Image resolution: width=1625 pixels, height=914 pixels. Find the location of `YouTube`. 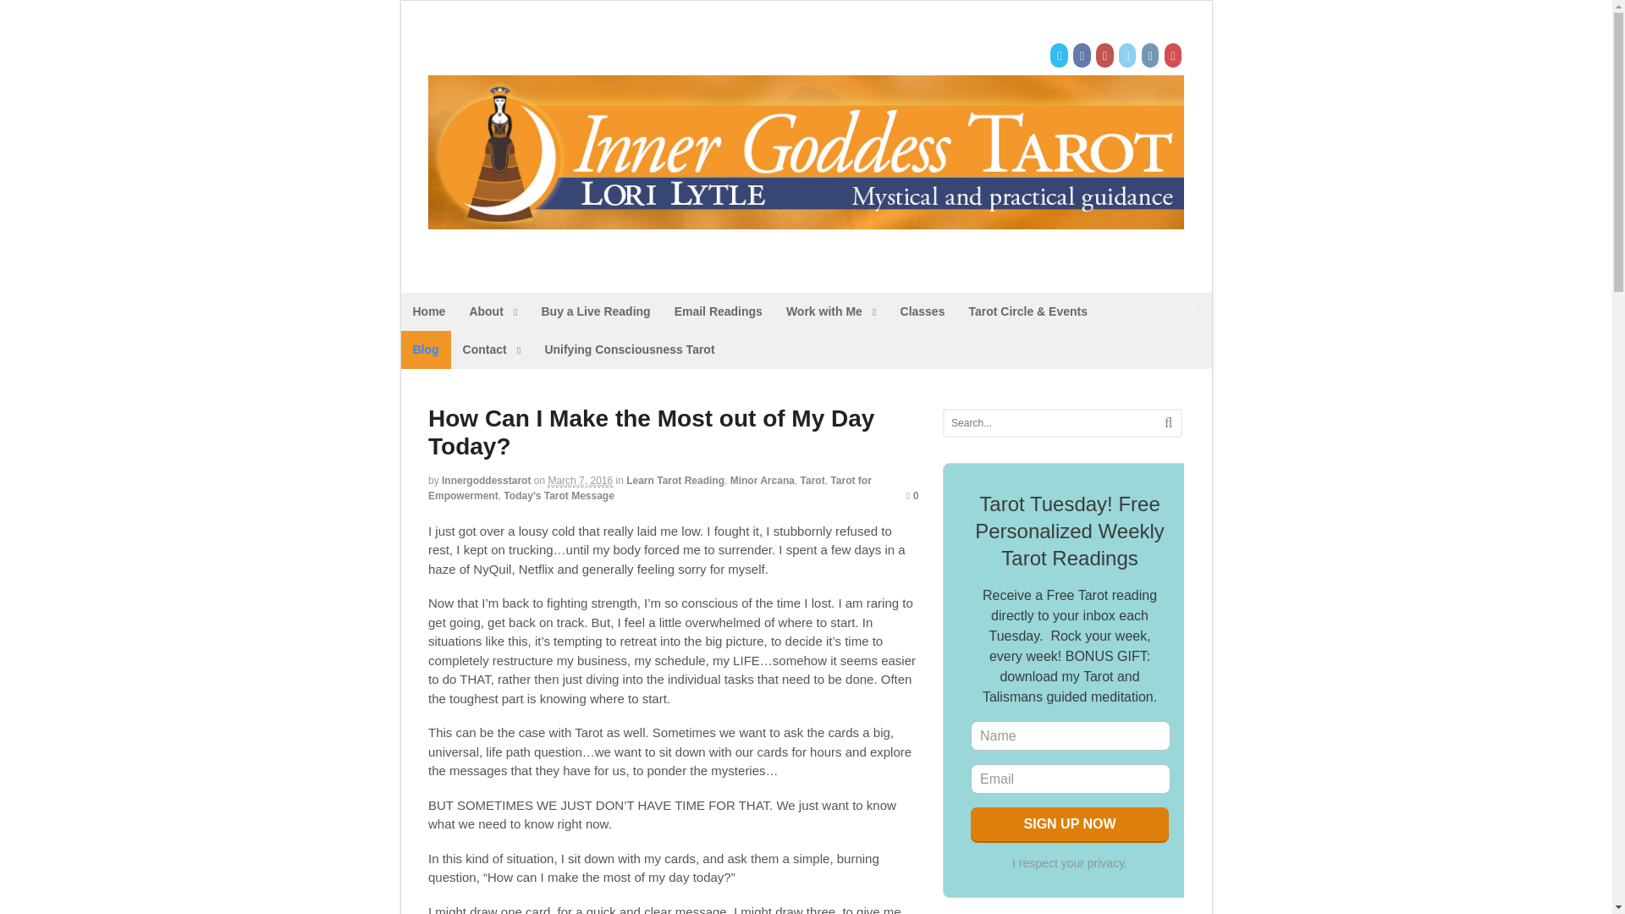

YouTube is located at coordinates (1105, 56).